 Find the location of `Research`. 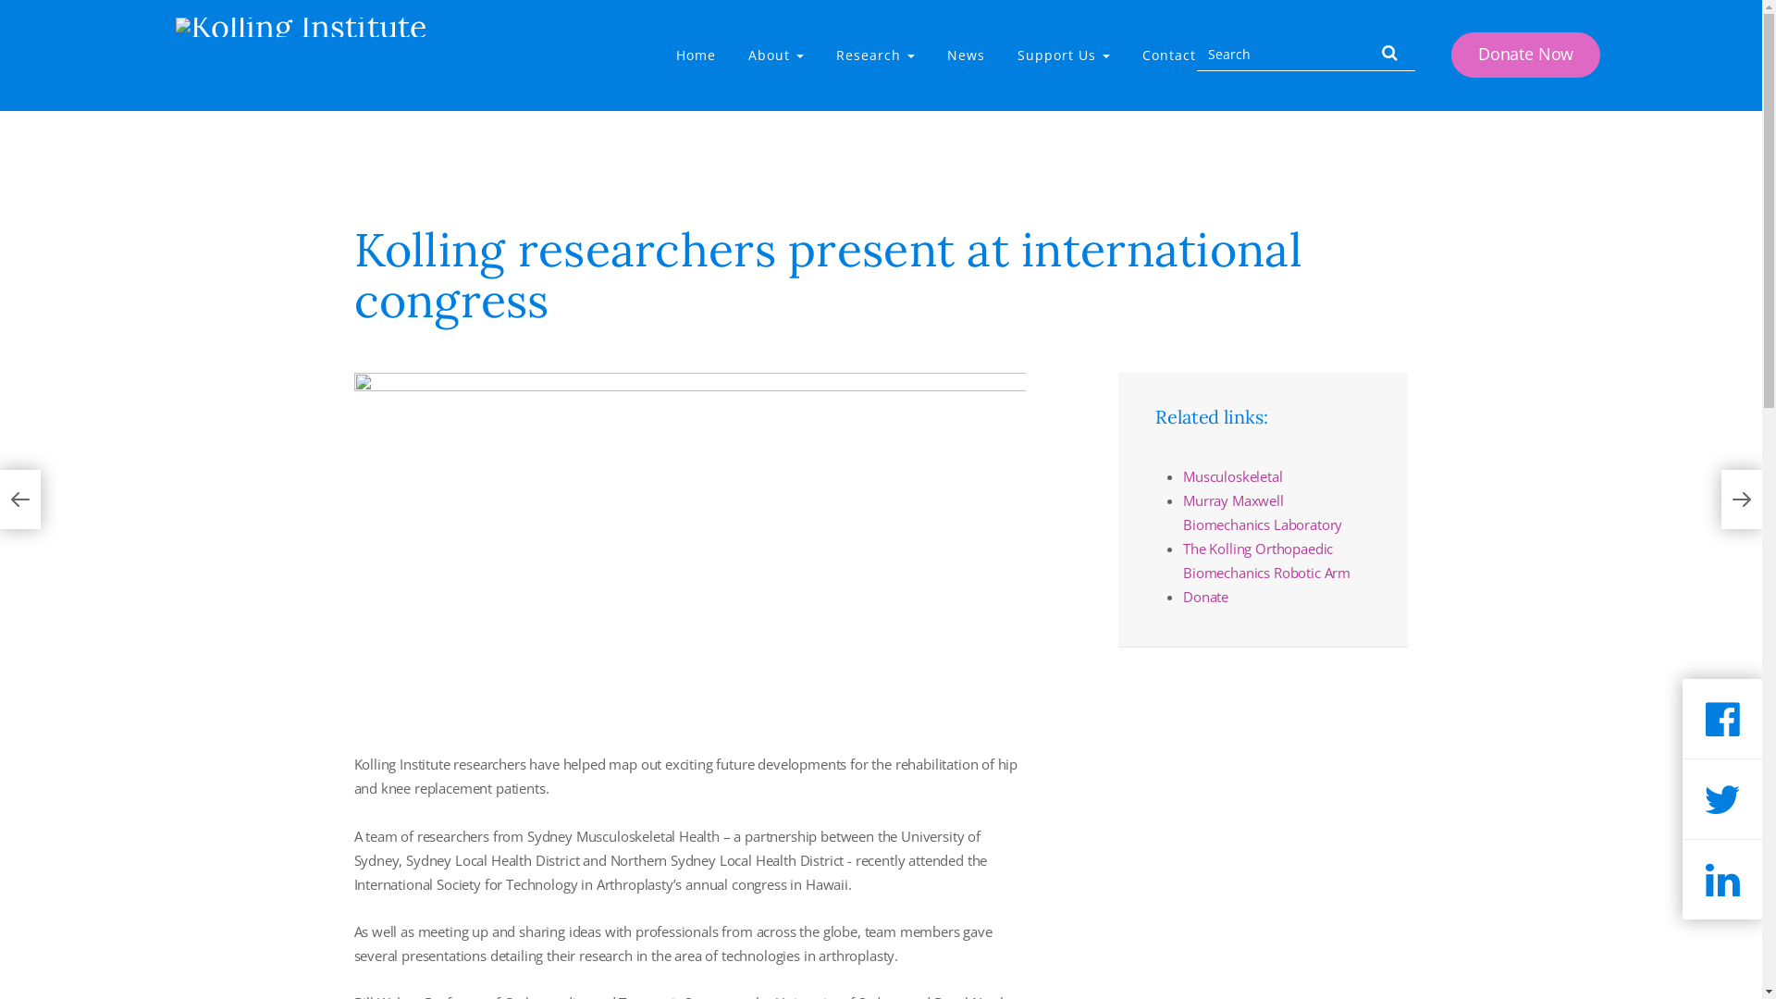

Research is located at coordinates (875, 55).